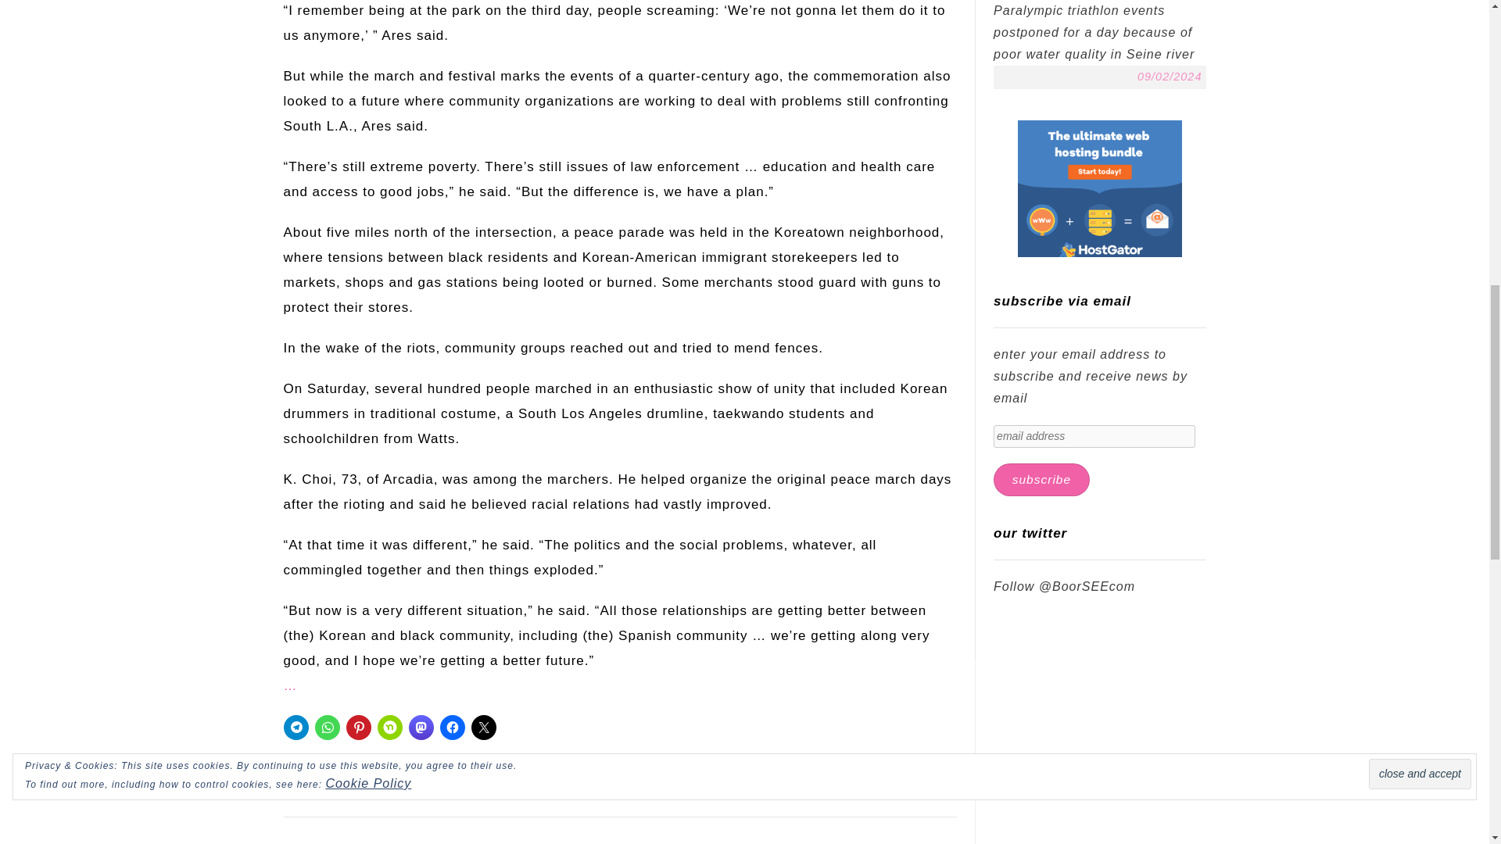  I want to click on Click to share on Telegram, so click(296, 727).